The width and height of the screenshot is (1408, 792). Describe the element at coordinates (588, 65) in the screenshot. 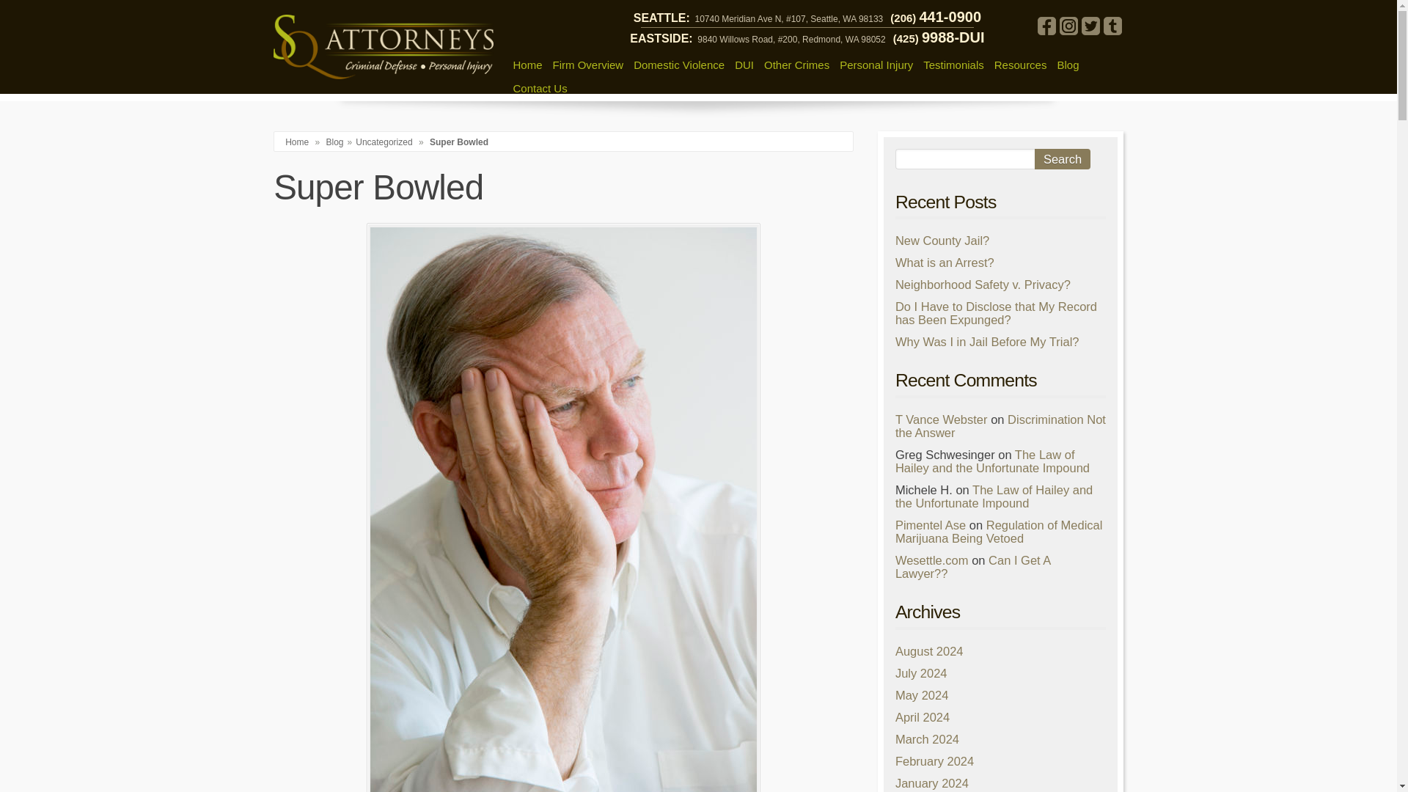

I see `Firm Overview` at that location.